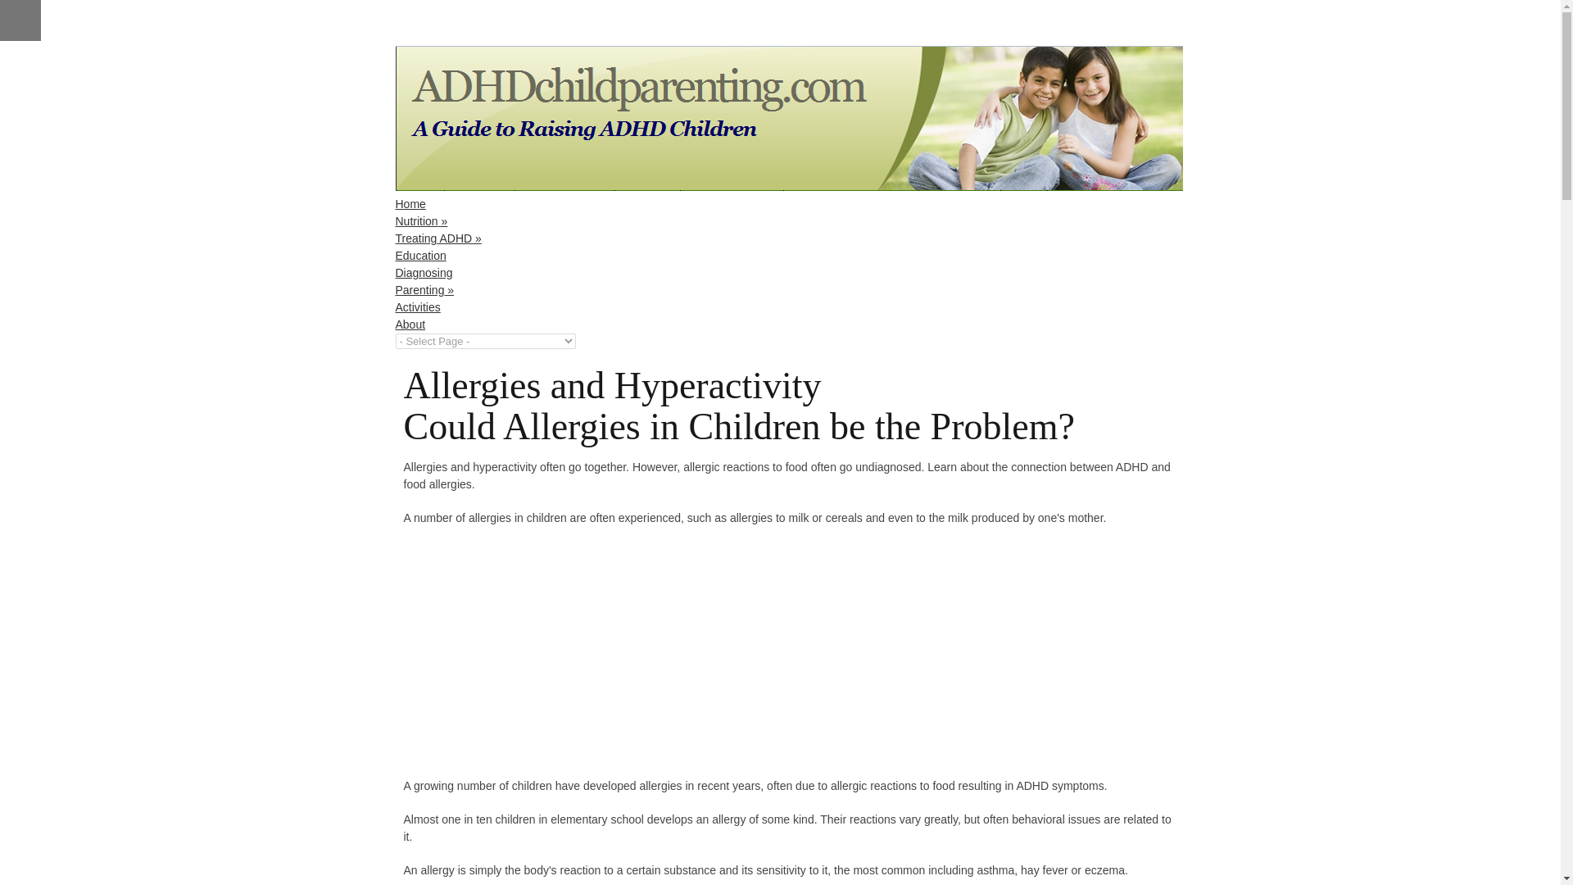 This screenshot has width=1573, height=885. What do you see at coordinates (410, 203) in the screenshot?
I see `Home` at bounding box center [410, 203].